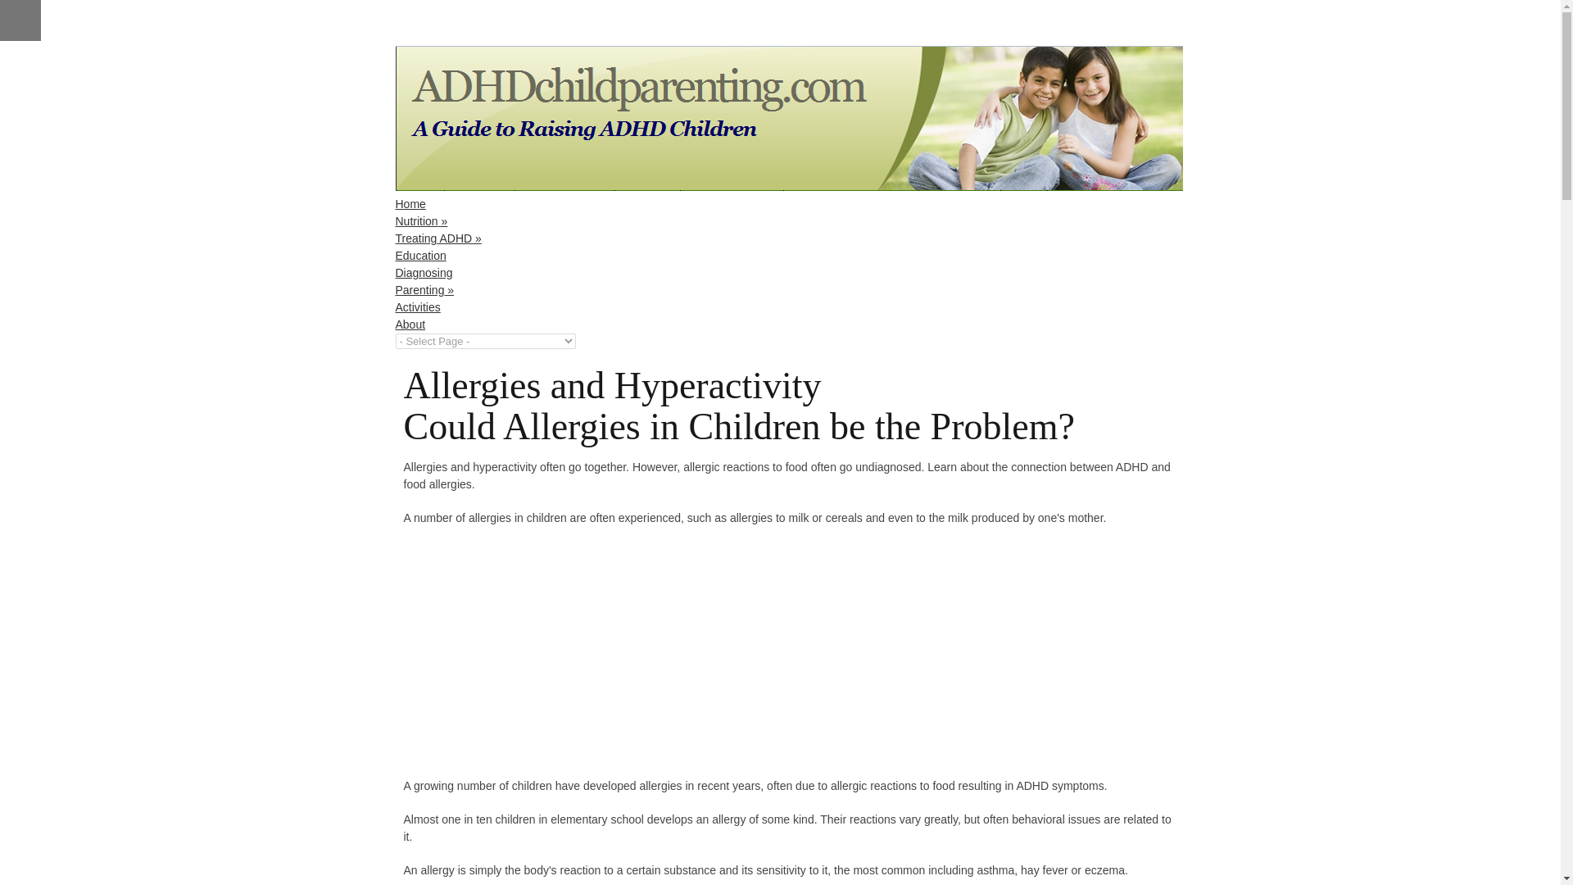 This screenshot has width=1573, height=885. What do you see at coordinates (410, 203) in the screenshot?
I see `Home` at bounding box center [410, 203].